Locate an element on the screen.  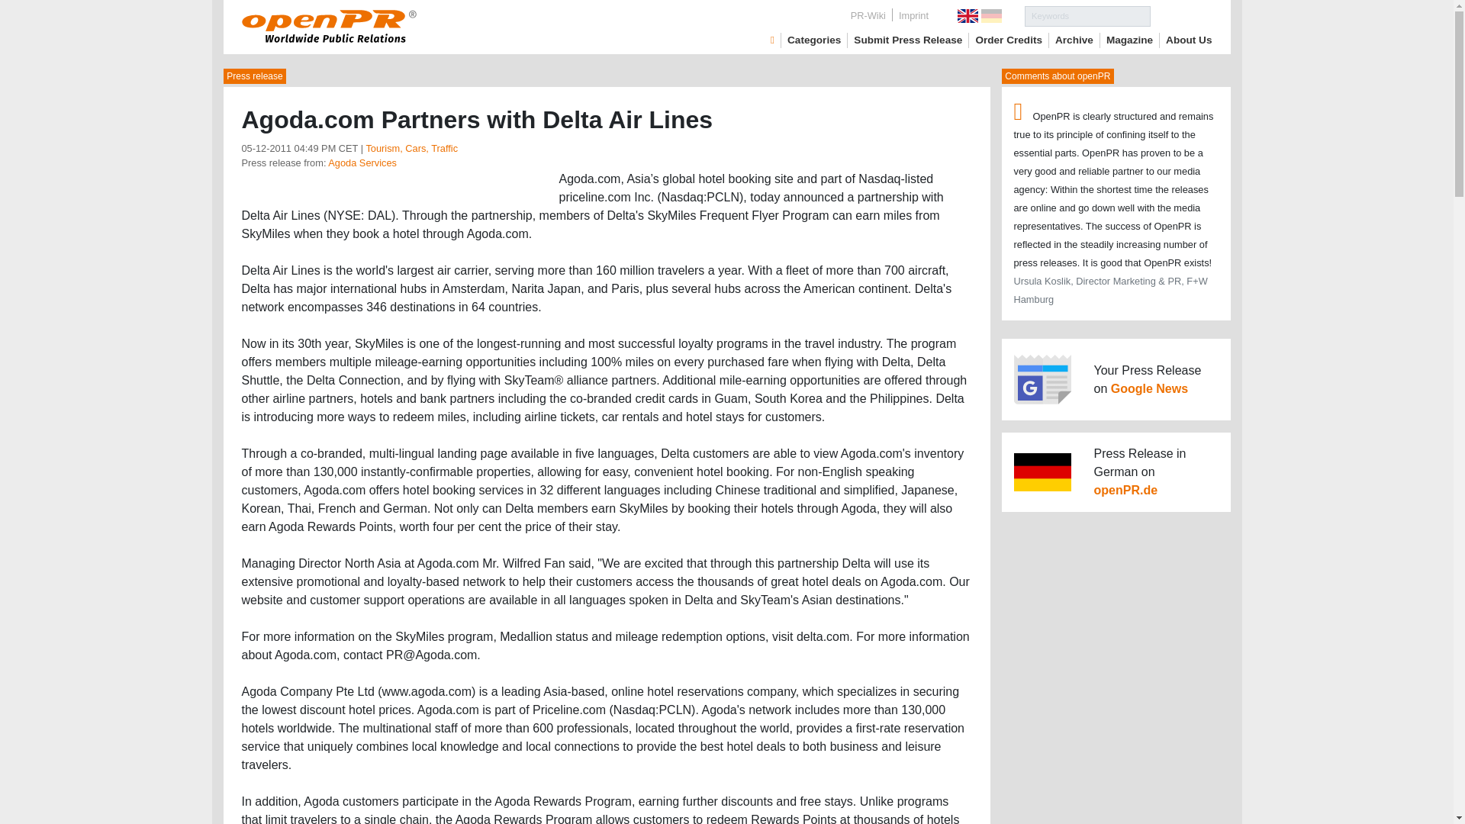
Submit Press Release is located at coordinates (908, 40).